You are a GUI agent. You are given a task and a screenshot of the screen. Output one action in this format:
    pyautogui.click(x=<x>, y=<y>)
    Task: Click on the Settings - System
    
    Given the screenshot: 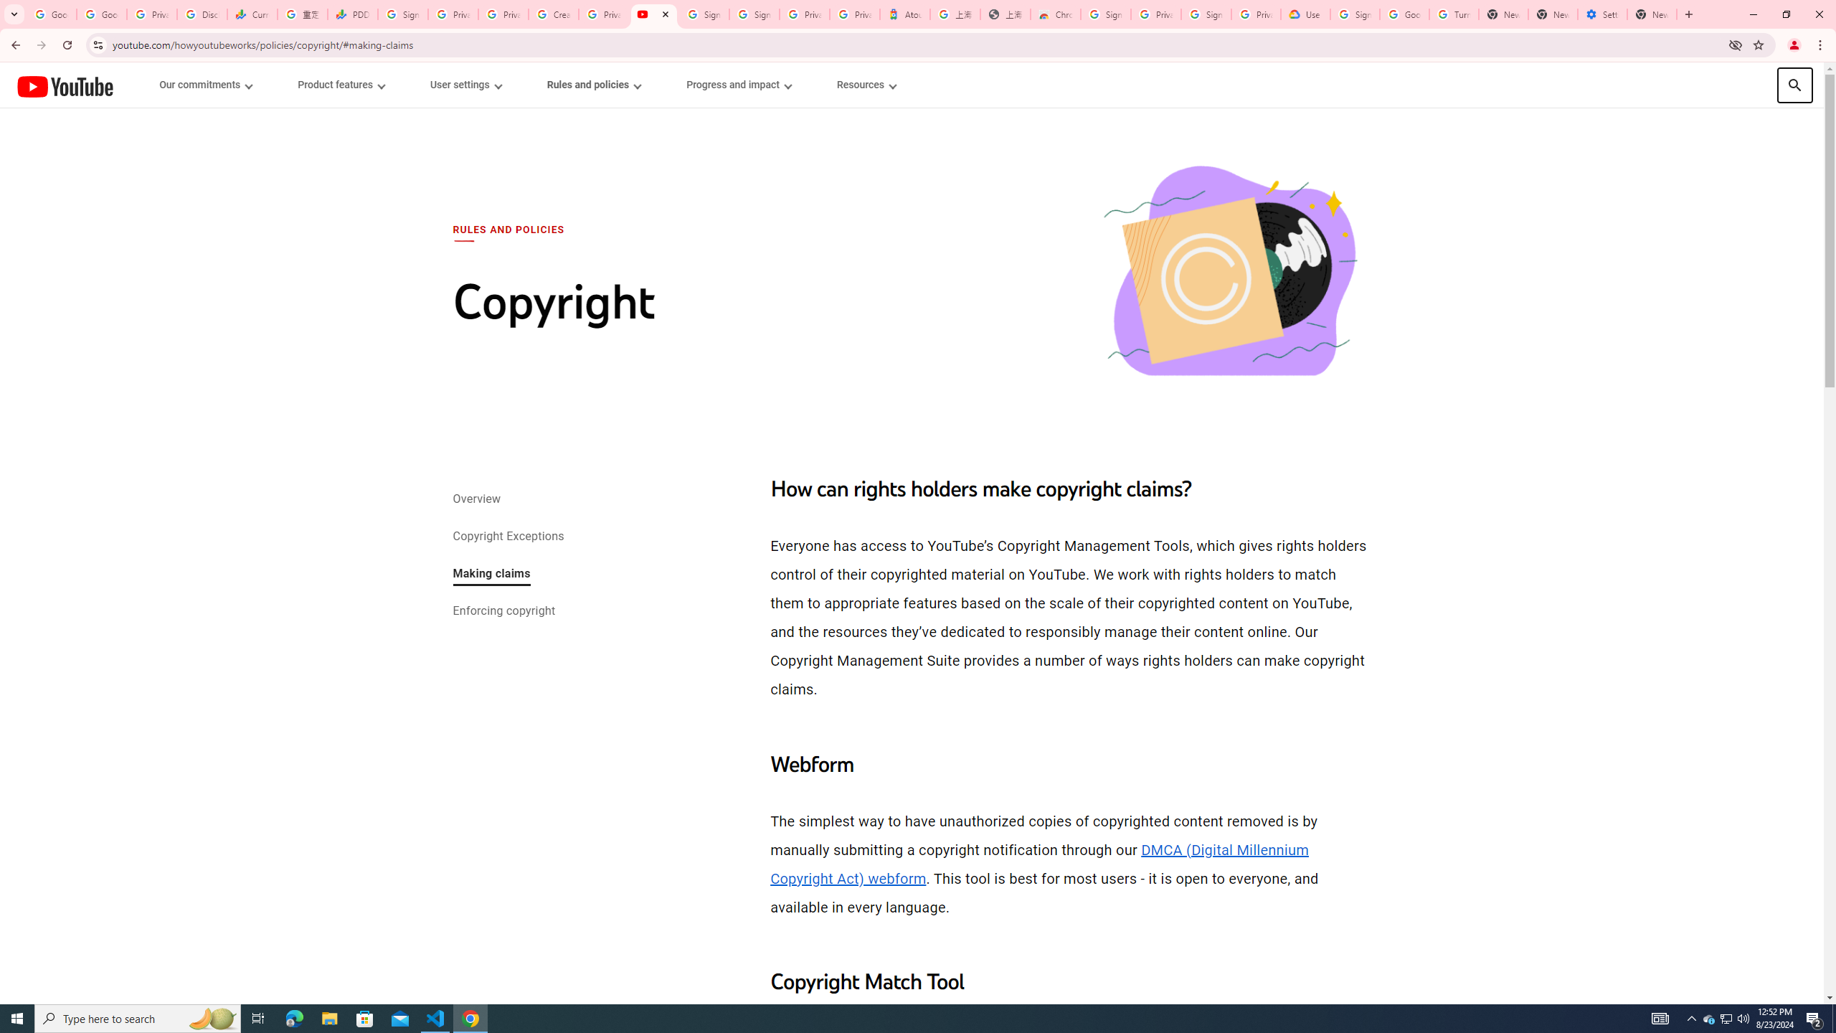 What is the action you would take?
    pyautogui.click(x=1602, y=14)
    